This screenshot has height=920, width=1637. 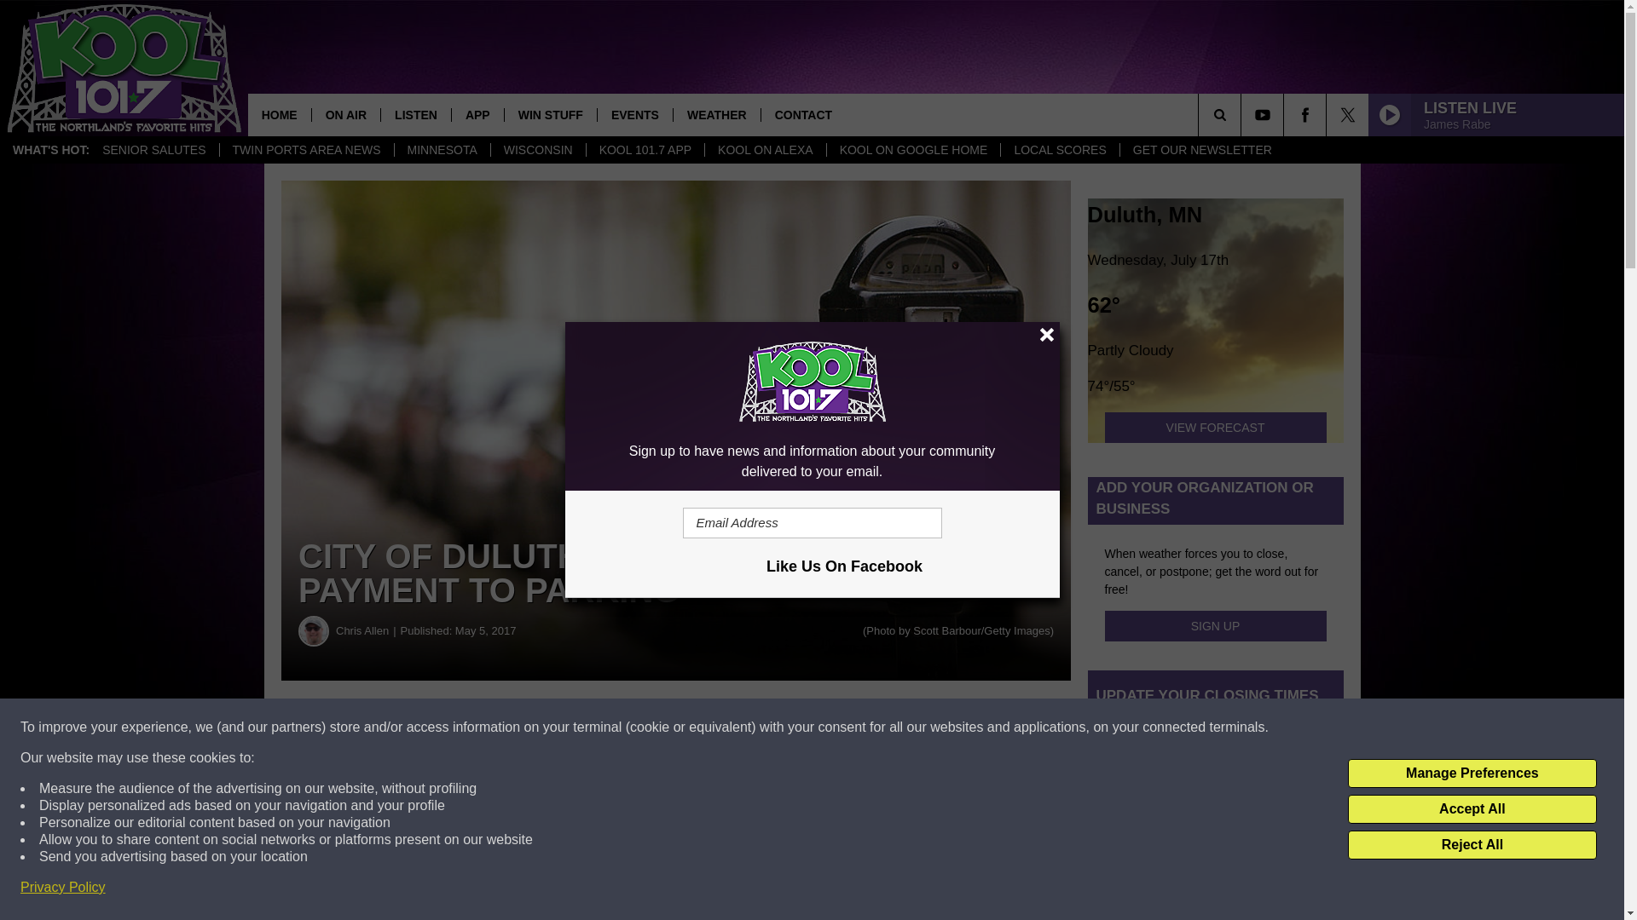 I want to click on Email Address, so click(x=812, y=523).